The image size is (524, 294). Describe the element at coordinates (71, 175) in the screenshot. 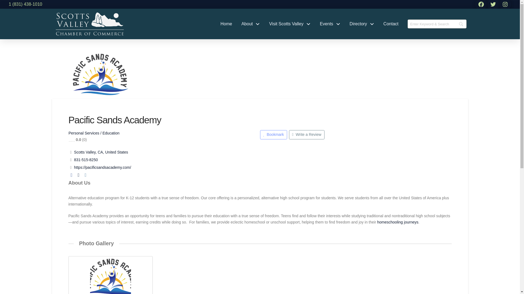

I see `Facebook` at that location.